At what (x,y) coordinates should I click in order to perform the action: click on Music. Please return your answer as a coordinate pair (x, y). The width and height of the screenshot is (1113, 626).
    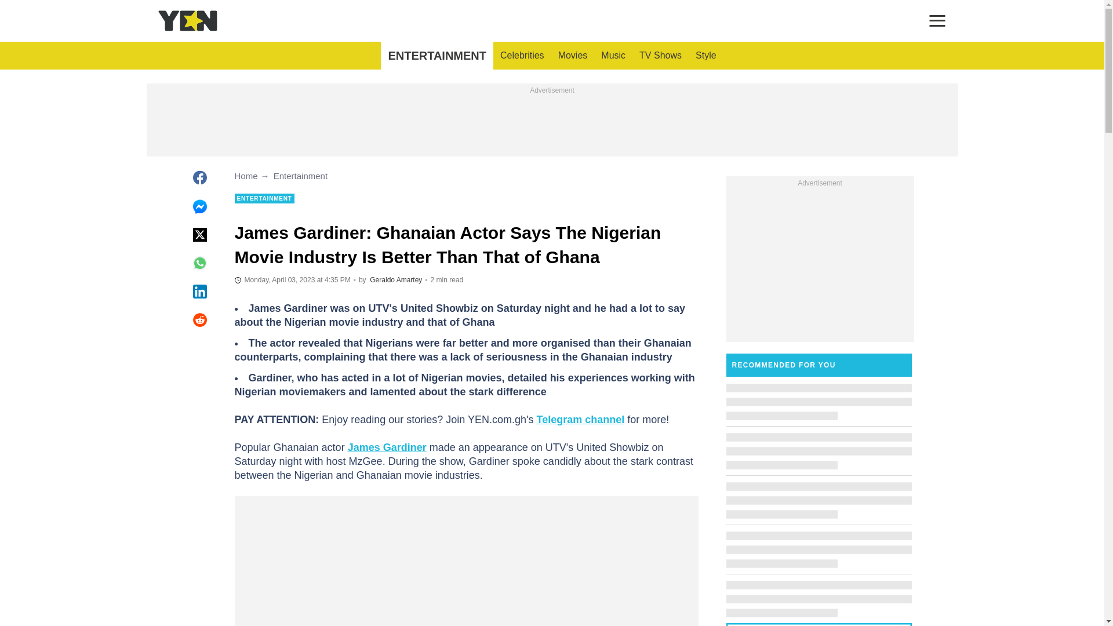
    Looking at the image, I should click on (613, 56).